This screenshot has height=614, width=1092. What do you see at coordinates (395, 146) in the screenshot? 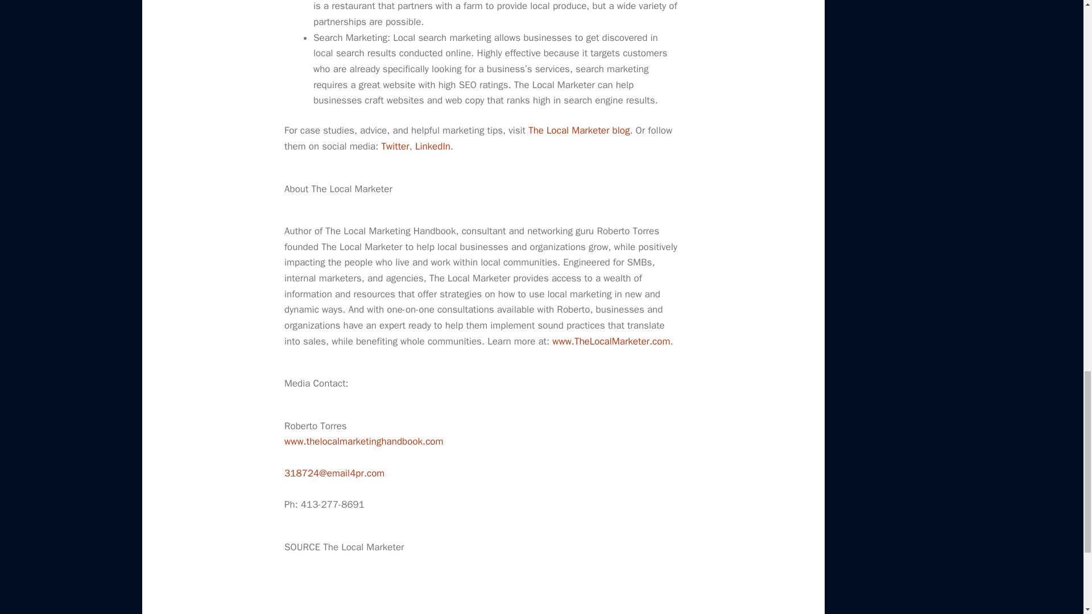
I see `Twitter` at bounding box center [395, 146].